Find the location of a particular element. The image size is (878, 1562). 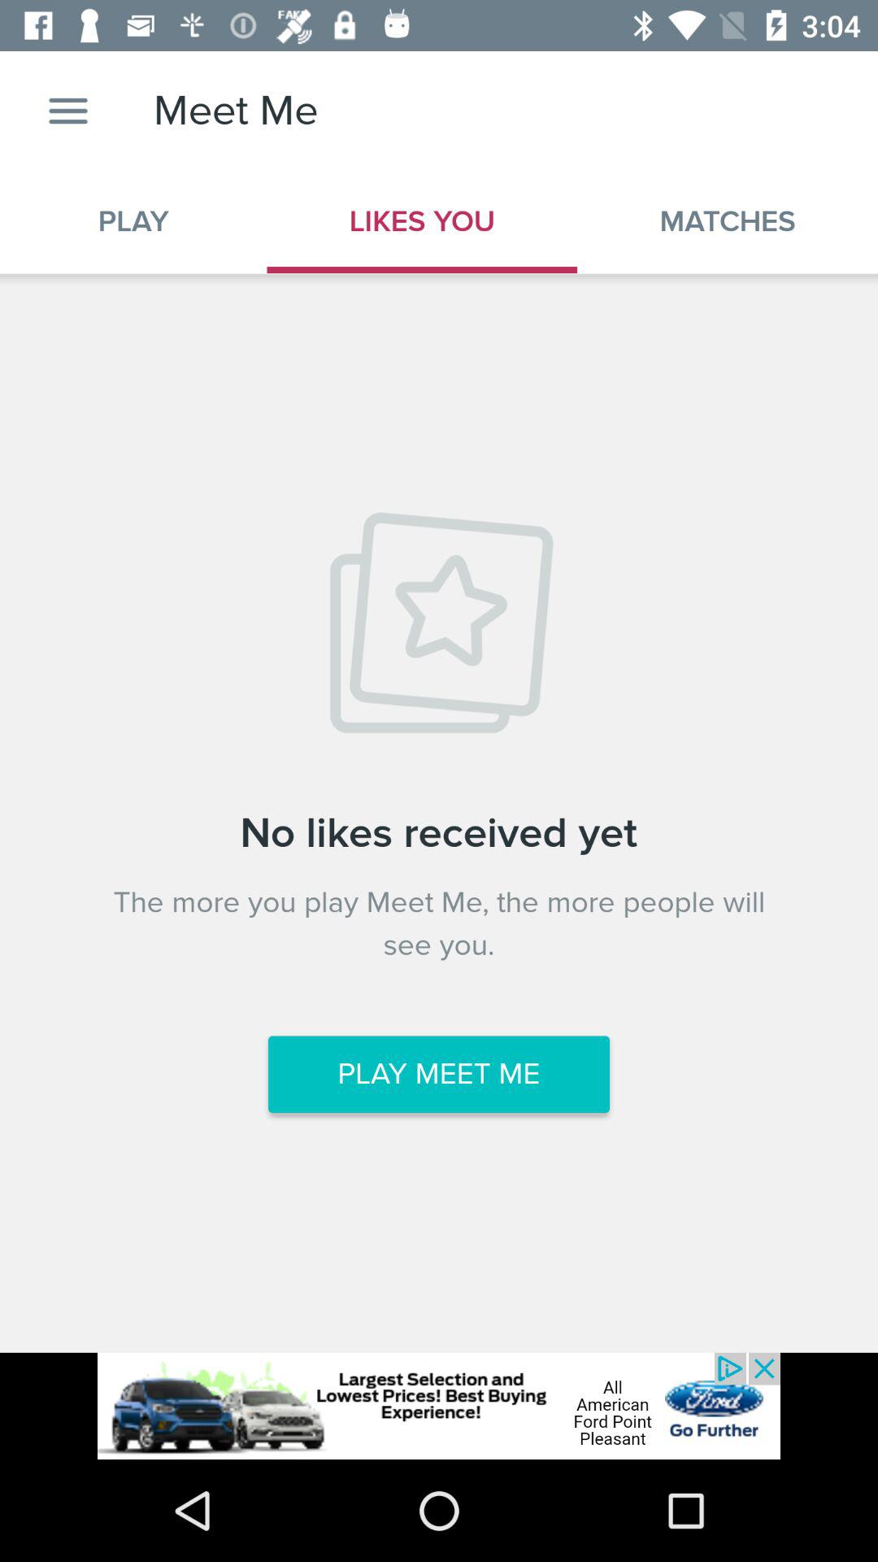

advertisement banner is located at coordinates (439, 1406).